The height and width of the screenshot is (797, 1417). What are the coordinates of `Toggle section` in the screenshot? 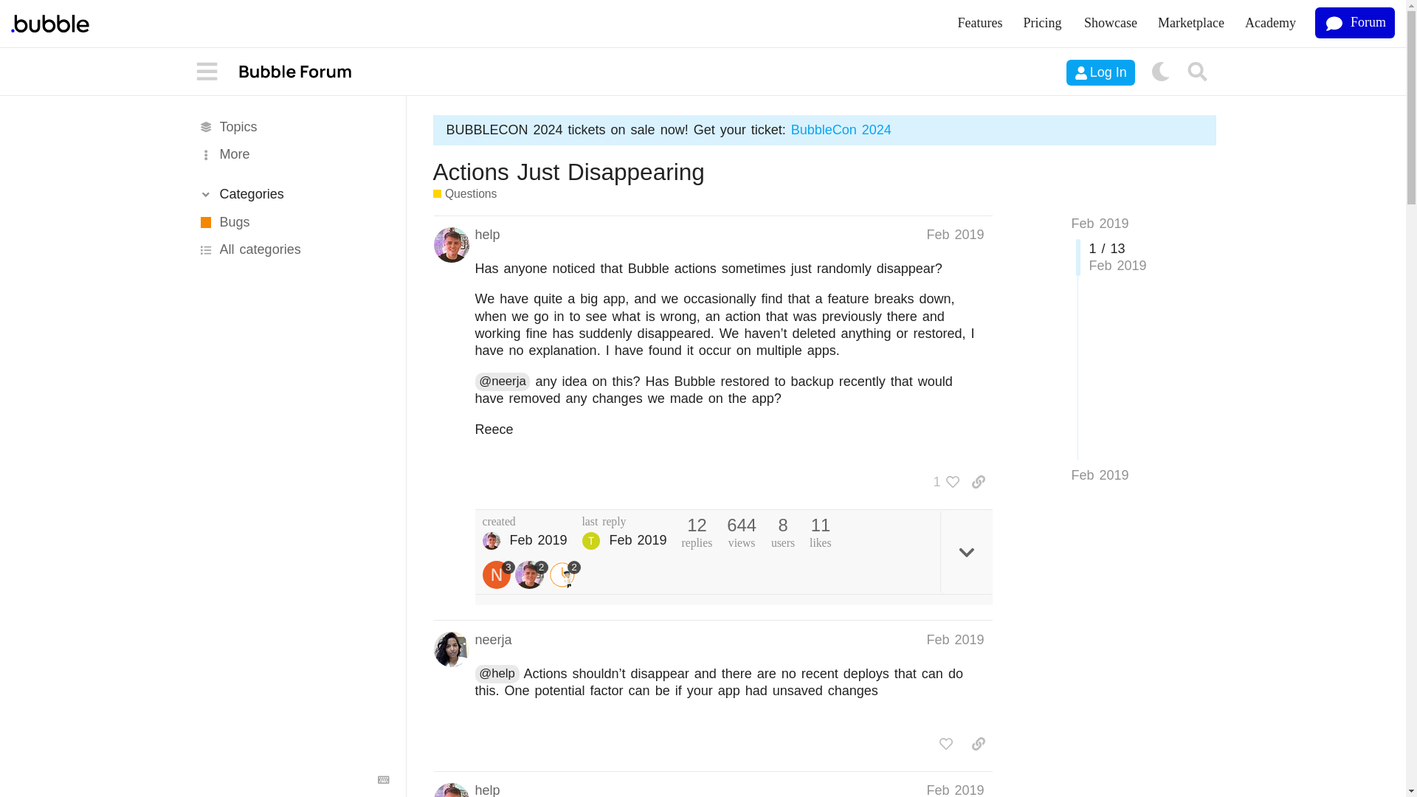 It's located at (292, 193).